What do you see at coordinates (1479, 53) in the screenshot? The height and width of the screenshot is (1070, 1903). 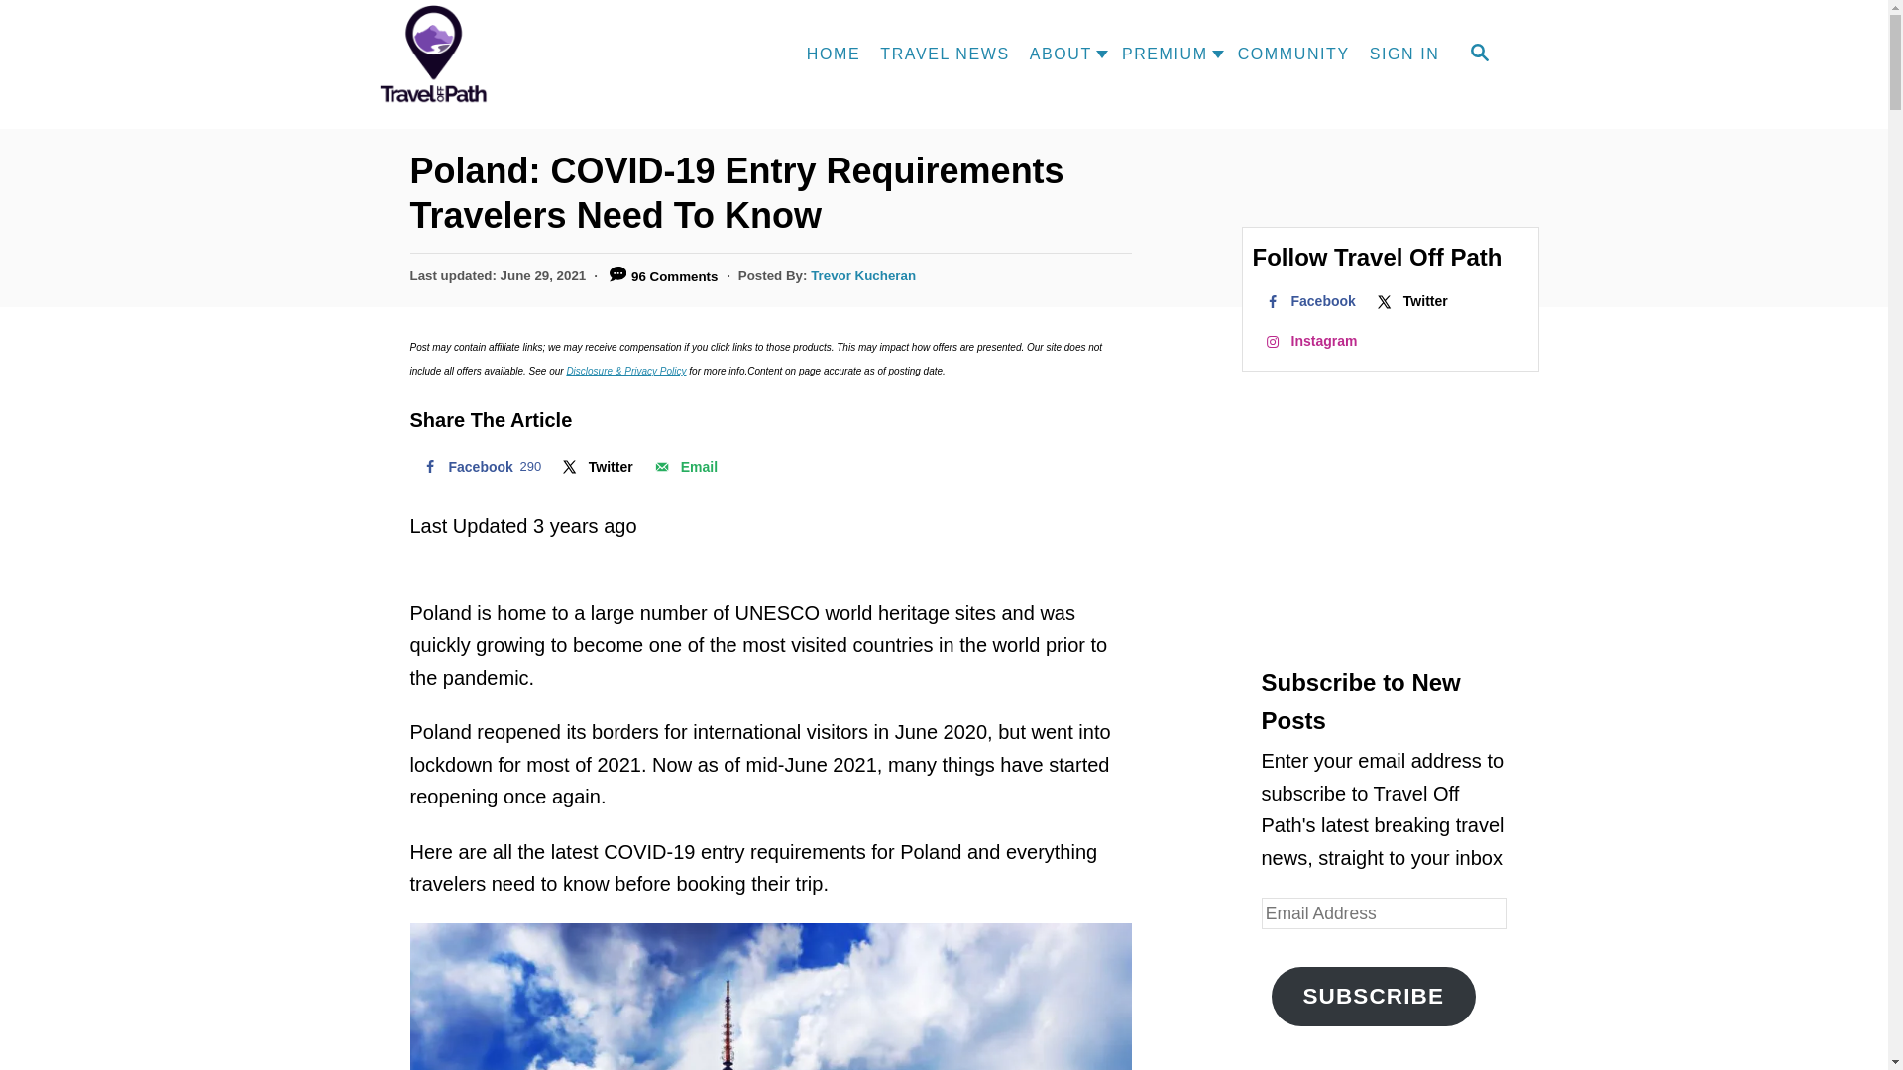 I see `SEARCH` at bounding box center [1479, 53].